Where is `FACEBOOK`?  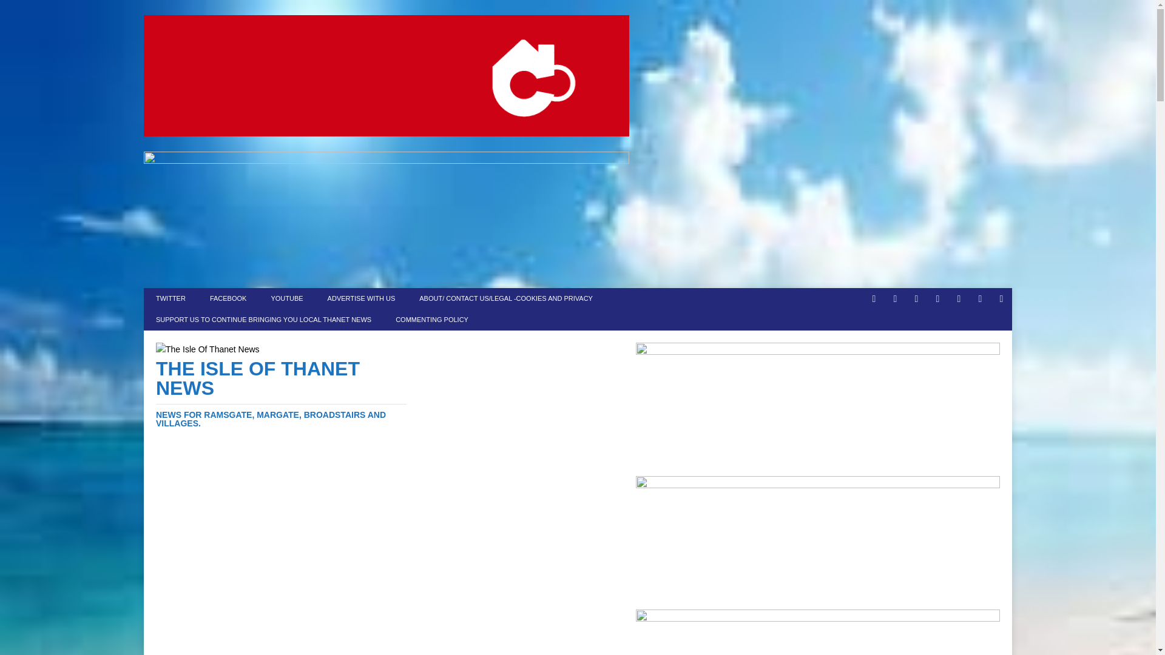
FACEBOOK is located at coordinates (228, 298).